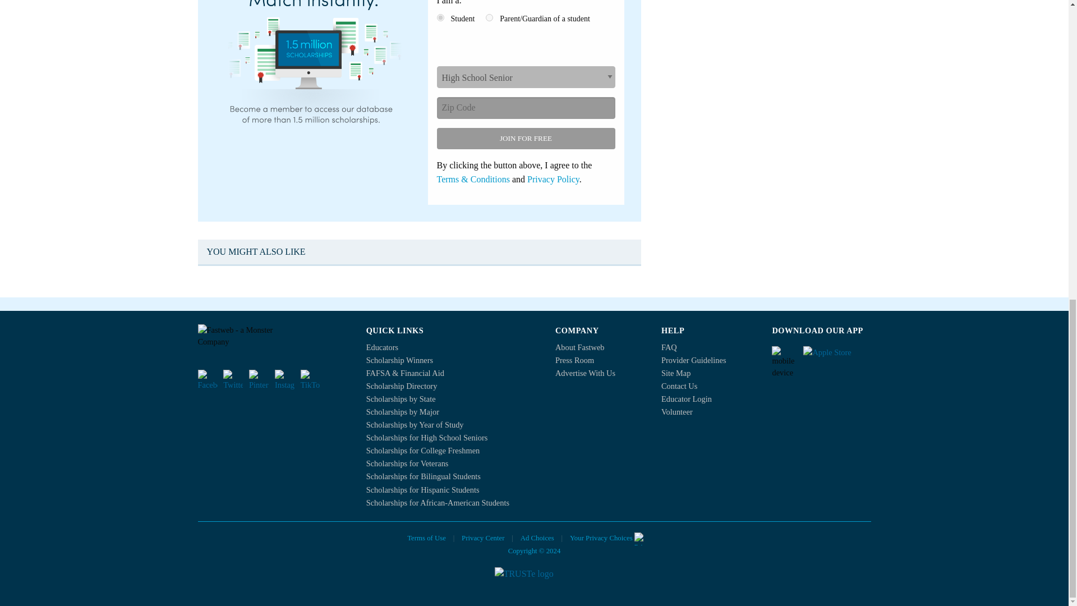  I want to click on Fastweb on Facebook, so click(207, 379).